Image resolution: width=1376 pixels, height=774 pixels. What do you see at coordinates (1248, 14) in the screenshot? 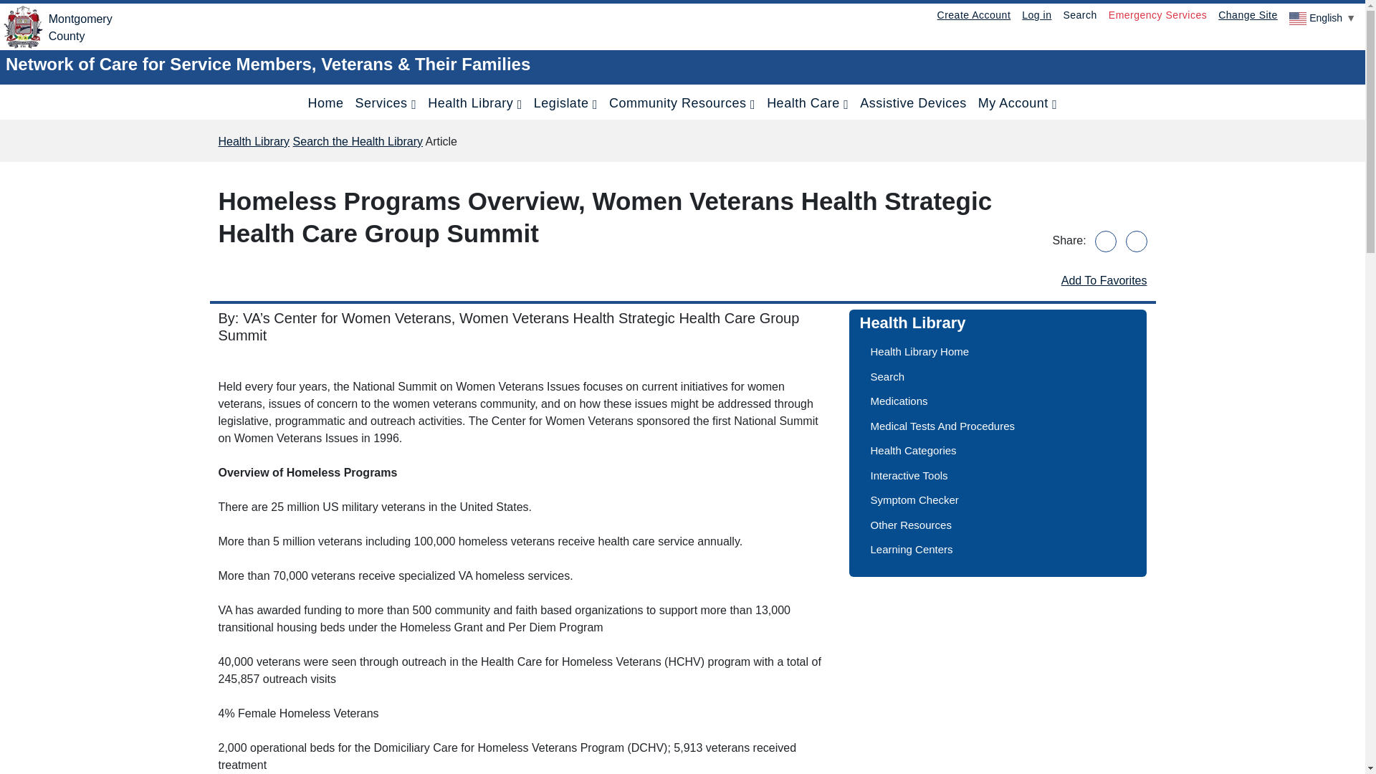
I see `Search` at bounding box center [1248, 14].